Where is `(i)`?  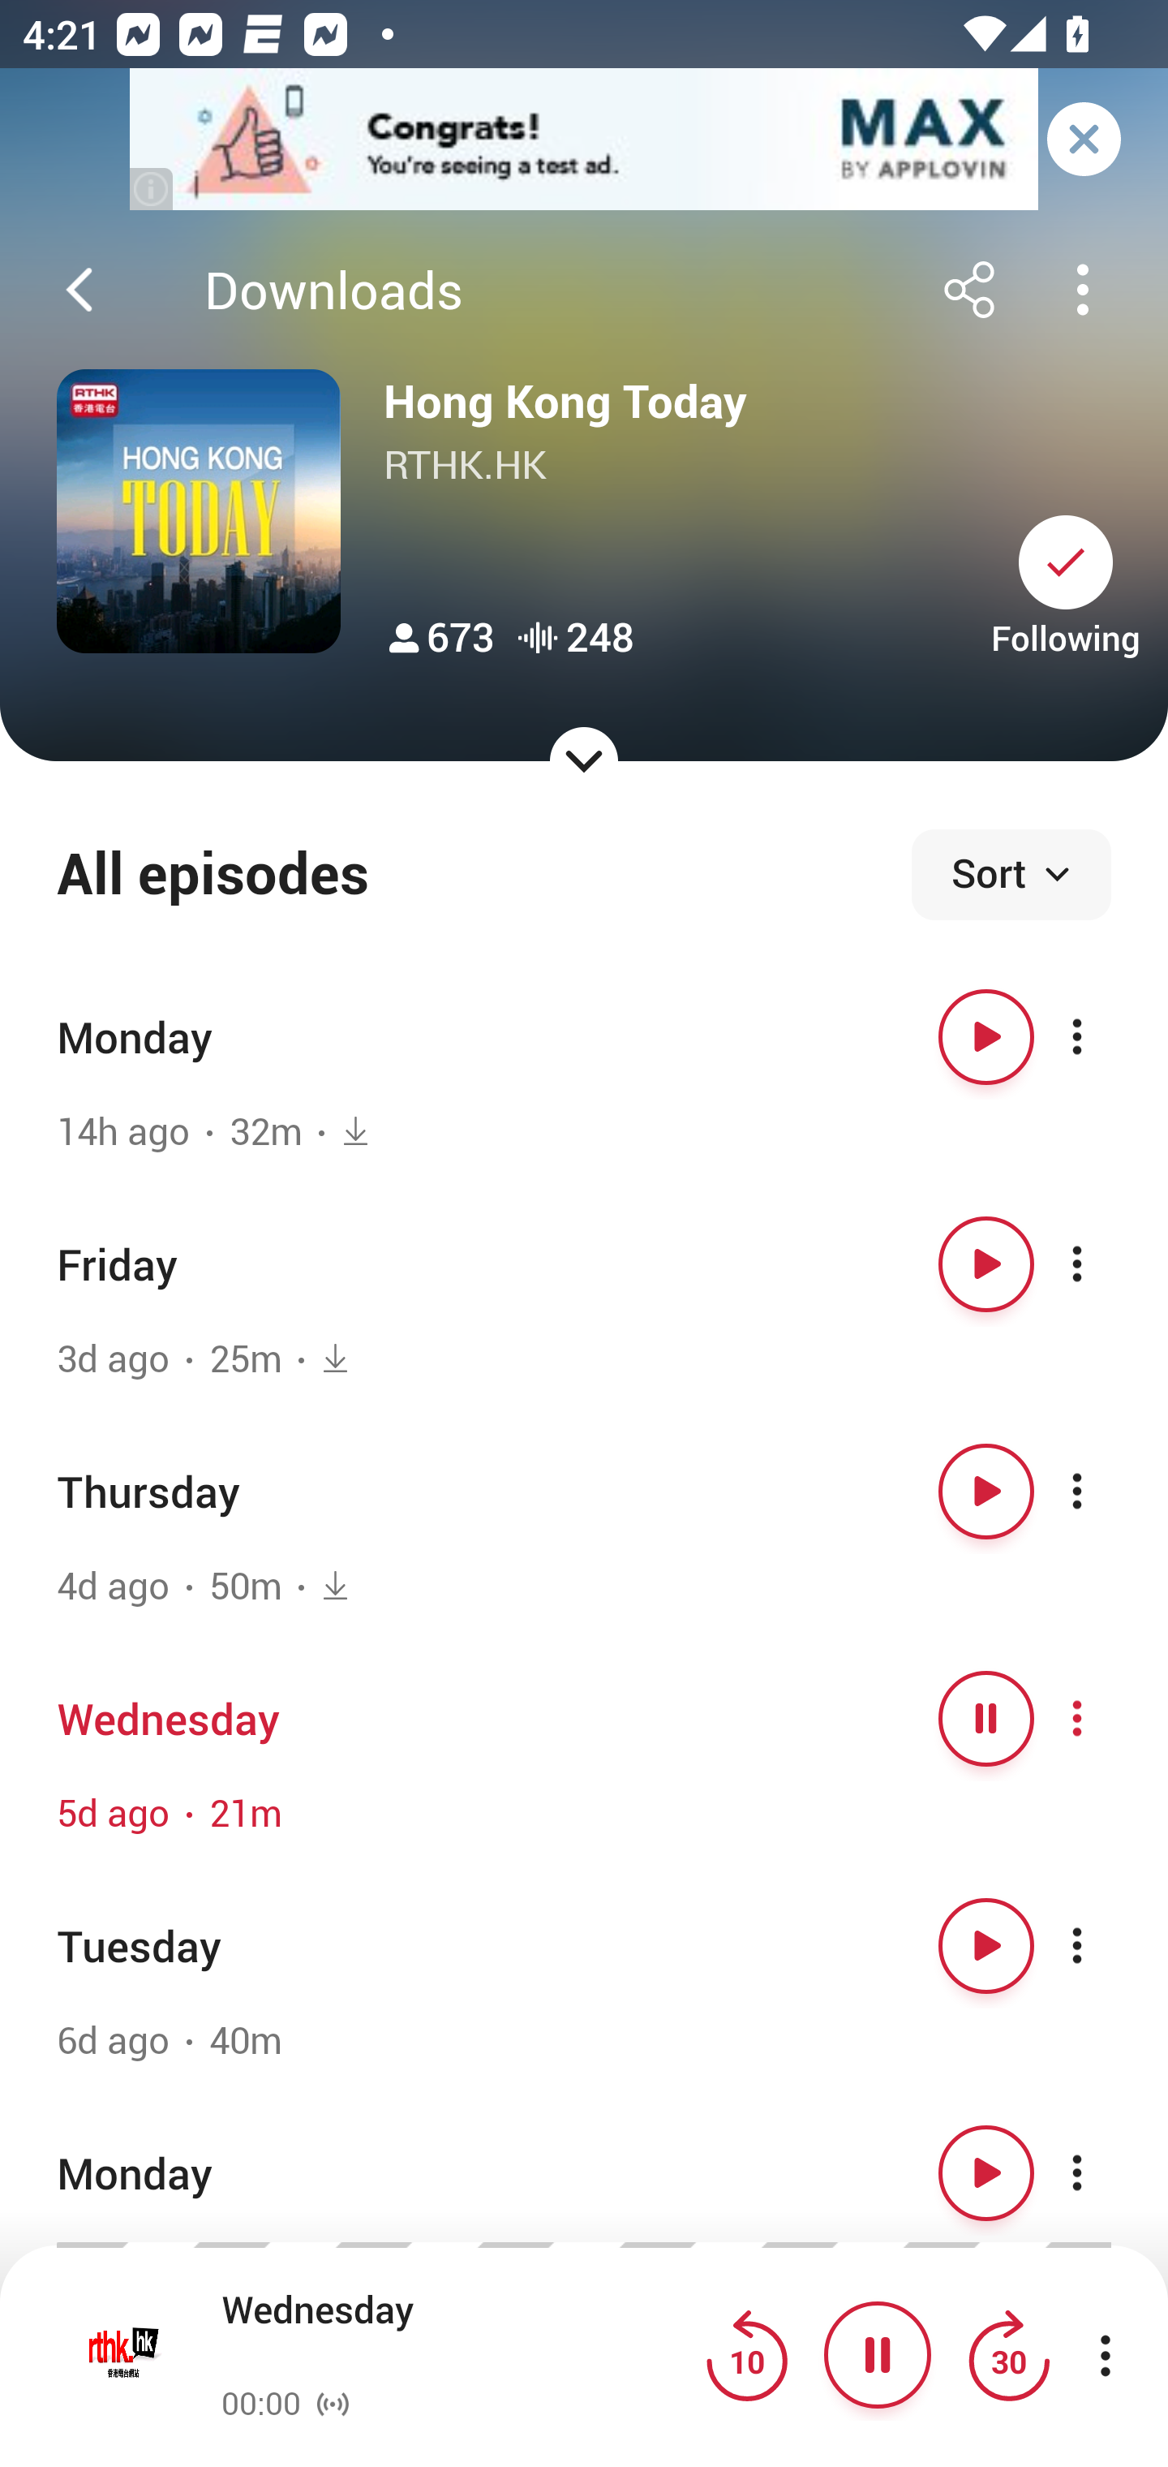
(i) is located at coordinates (152, 188).